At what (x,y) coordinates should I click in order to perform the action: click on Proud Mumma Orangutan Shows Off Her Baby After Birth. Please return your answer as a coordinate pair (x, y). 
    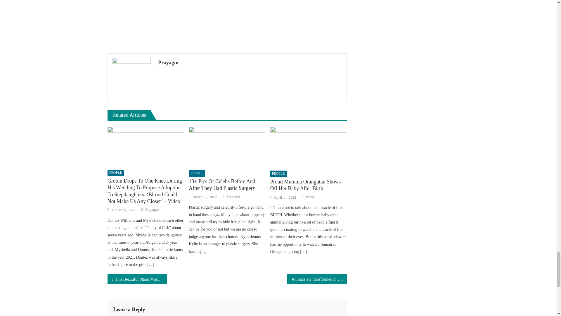
    Looking at the image, I should click on (309, 185).